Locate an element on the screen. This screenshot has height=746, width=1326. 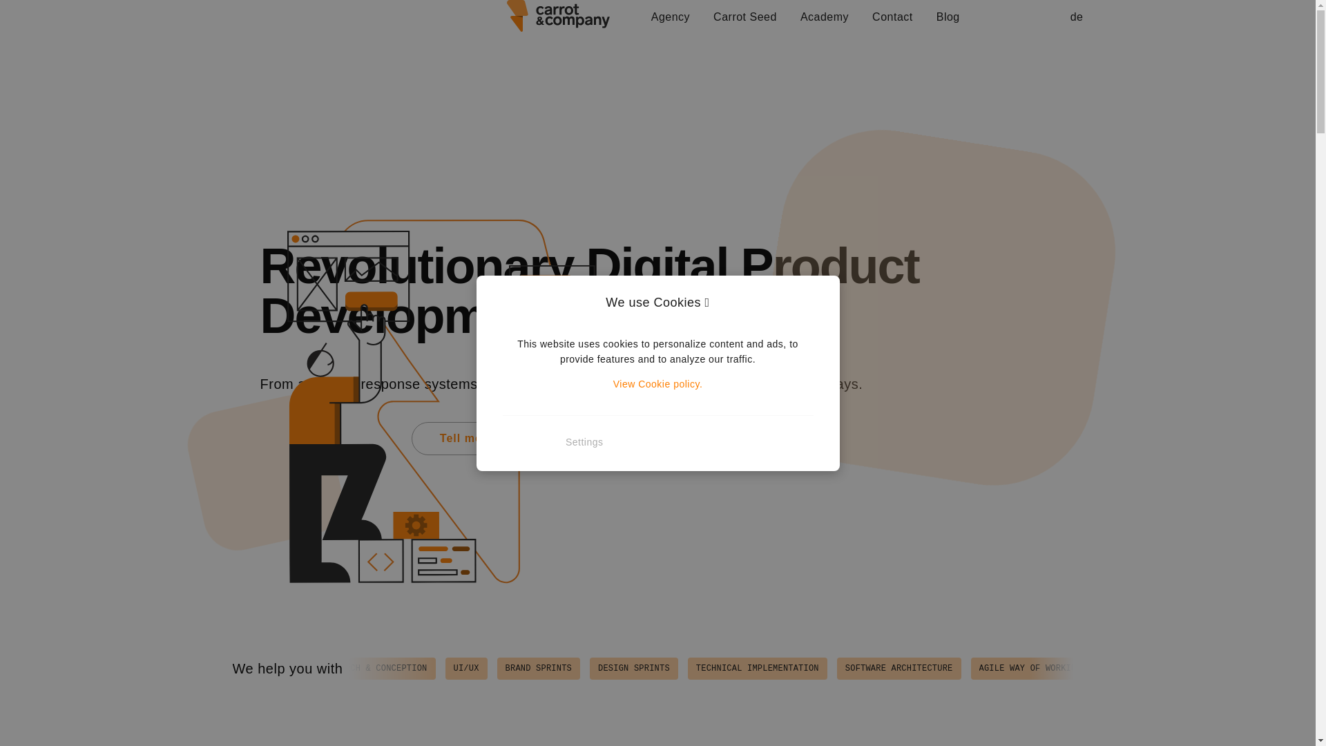
BUSINESS MODELING is located at coordinates (376, 668).